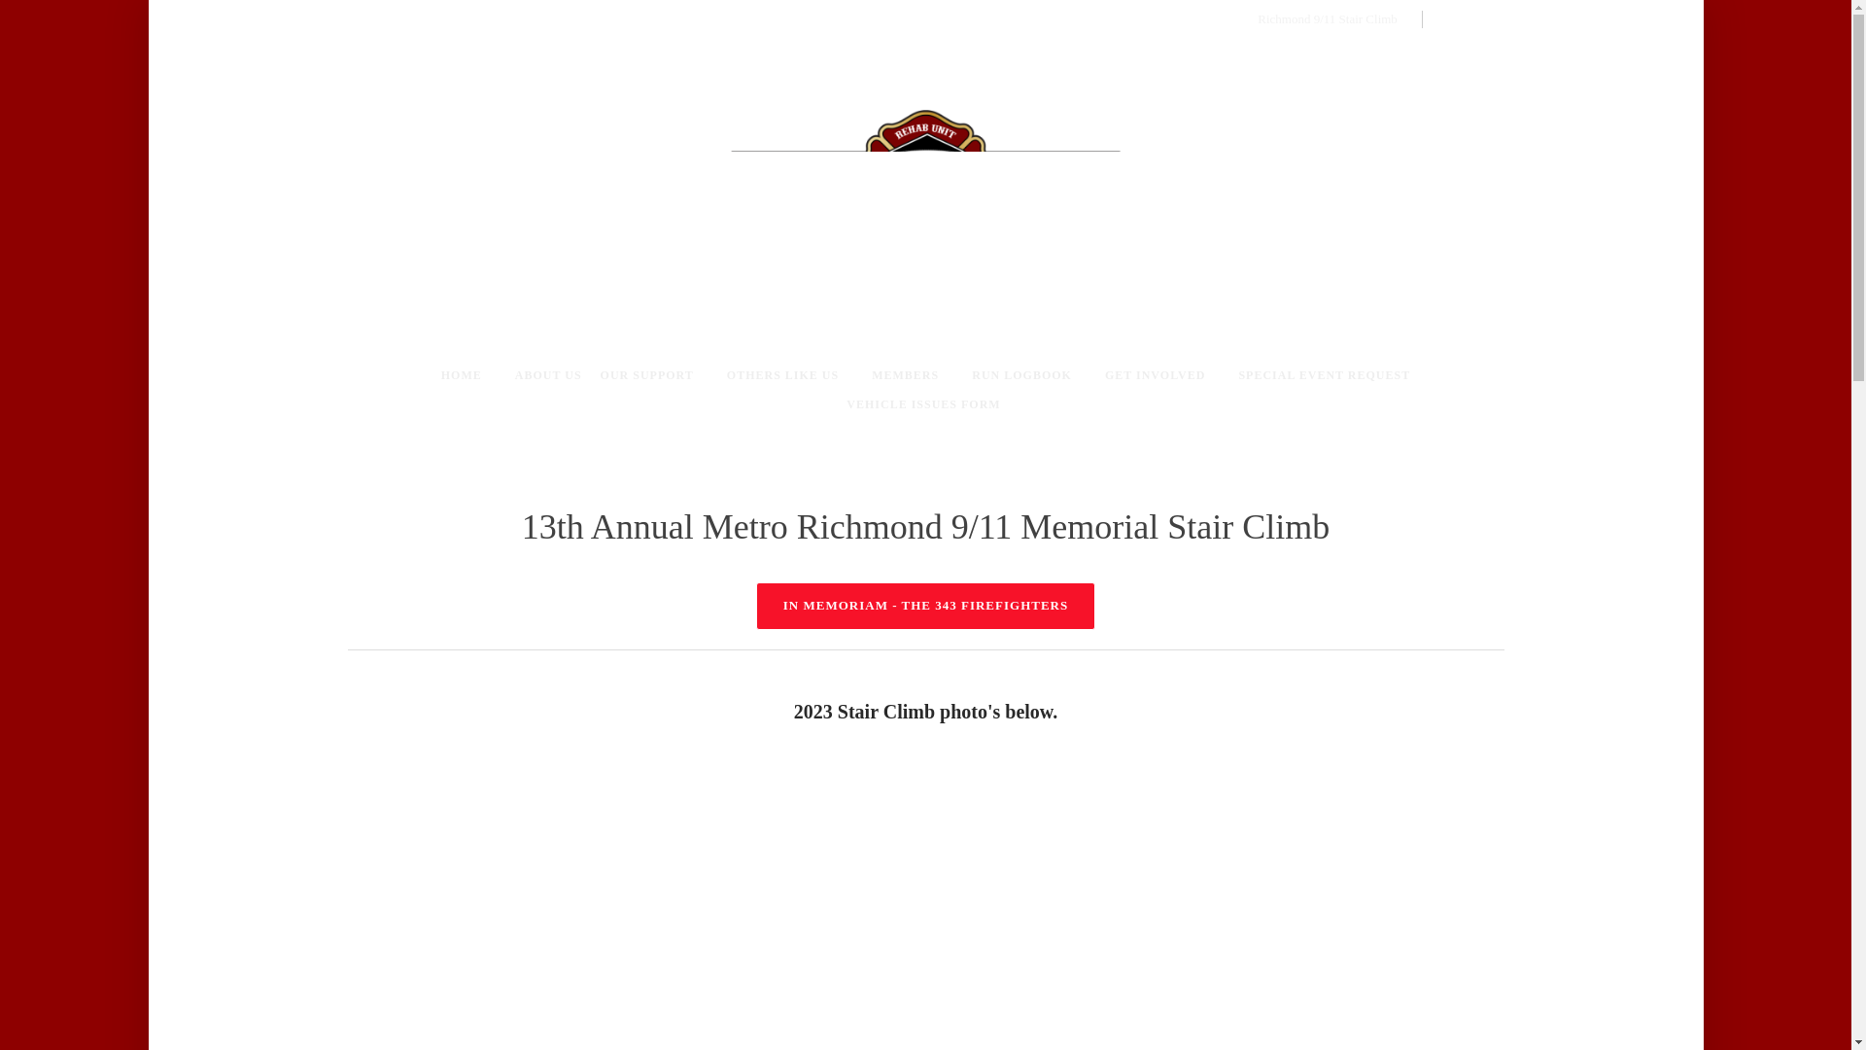  I want to click on SPECIAL EVENT REQUEST, so click(1324, 377).